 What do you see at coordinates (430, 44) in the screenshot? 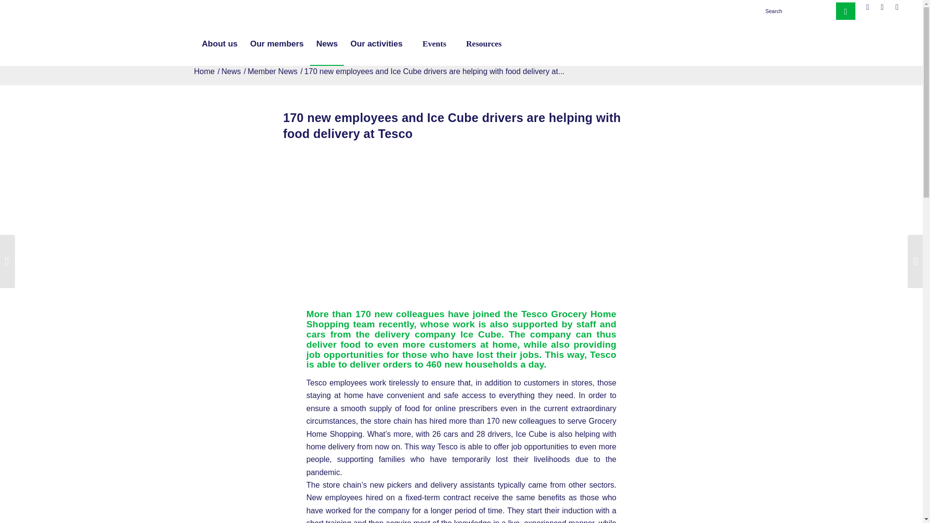
I see `Events` at bounding box center [430, 44].